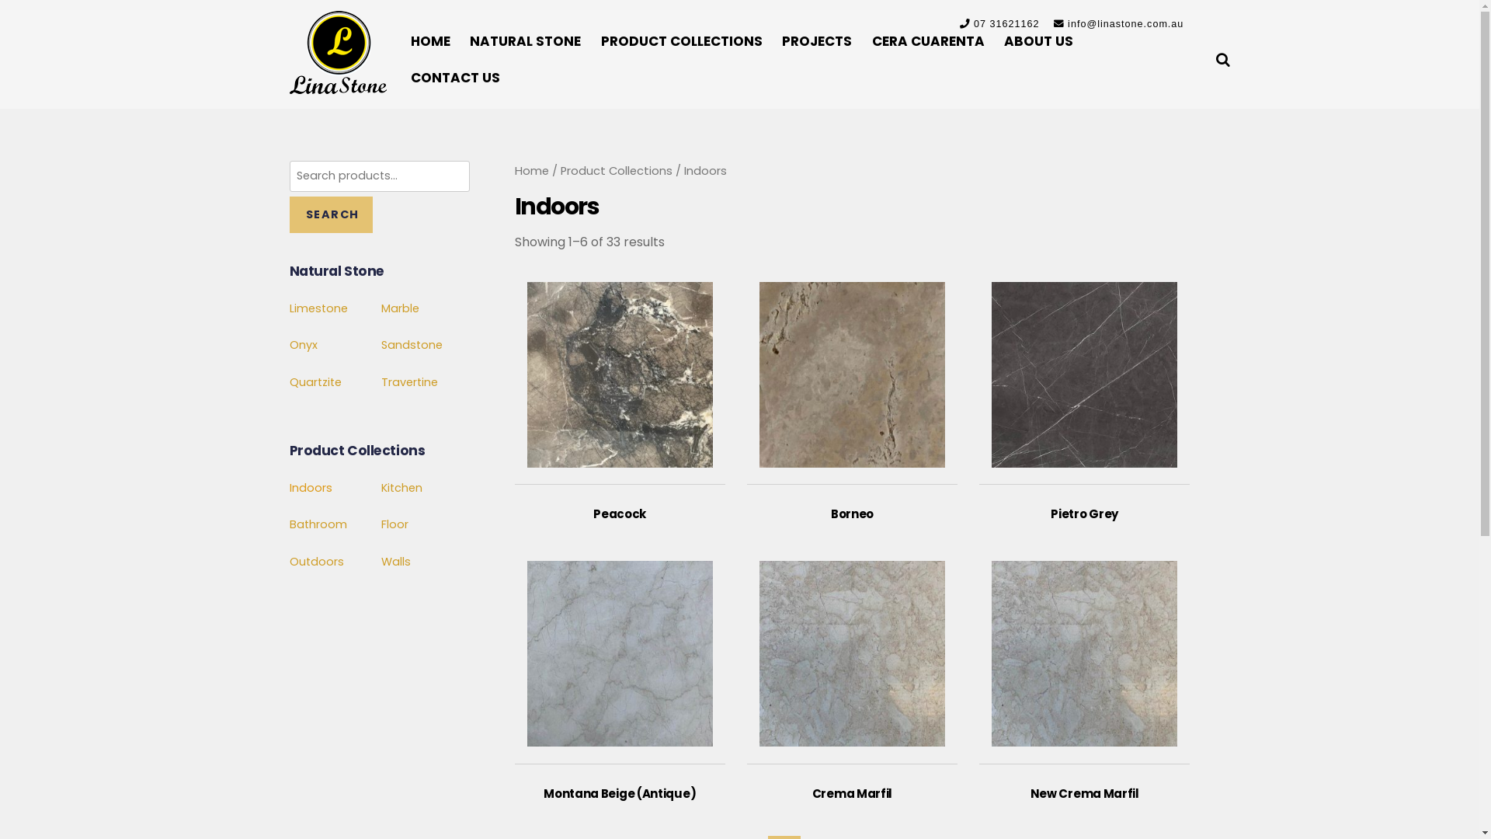 This screenshot has height=839, width=1491. Describe the element at coordinates (337, 85) in the screenshot. I see `Lina Stone` at that location.